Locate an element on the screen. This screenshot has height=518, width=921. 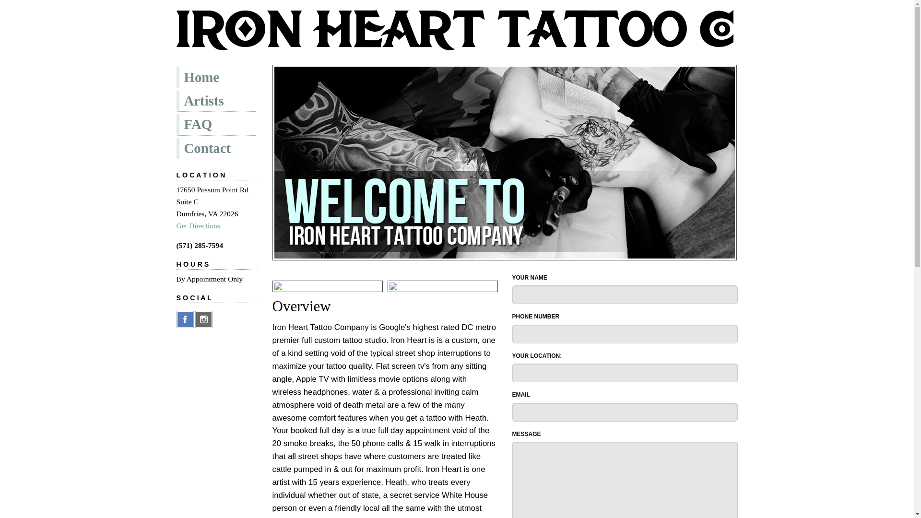
Get Directions is located at coordinates (198, 225).